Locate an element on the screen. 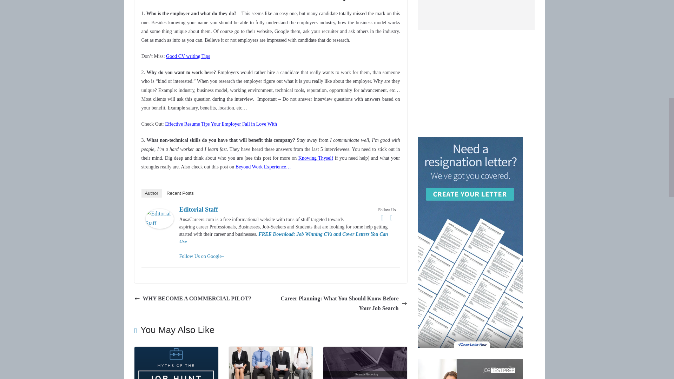 This screenshot has width=674, height=379. FREE Download: Job Winning CVs and Cover Letters You Can Use is located at coordinates (284, 238).